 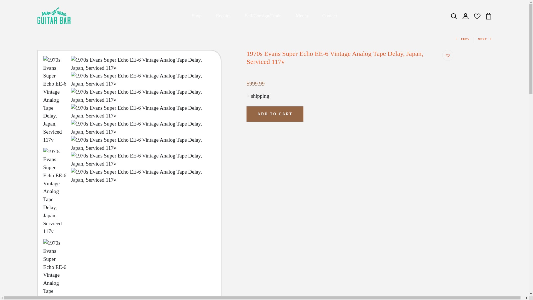 What do you see at coordinates (197, 16) in the screenshot?
I see `Shop` at bounding box center [197, 16].